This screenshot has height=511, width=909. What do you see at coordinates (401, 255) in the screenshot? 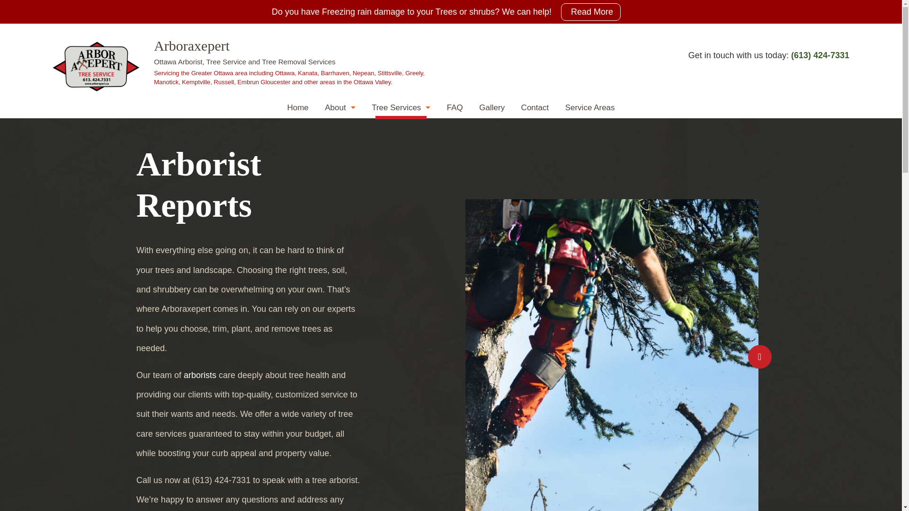
I see `Arborist Reports` at bounding box center [401, 255].